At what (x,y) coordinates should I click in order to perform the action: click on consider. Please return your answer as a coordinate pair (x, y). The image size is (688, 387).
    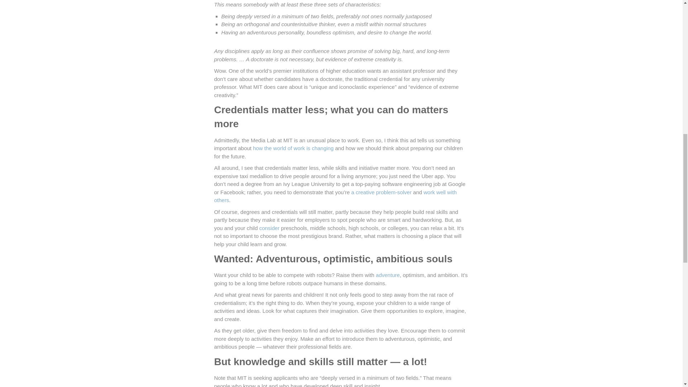
    Looking at the image, I should click on (269, 228).